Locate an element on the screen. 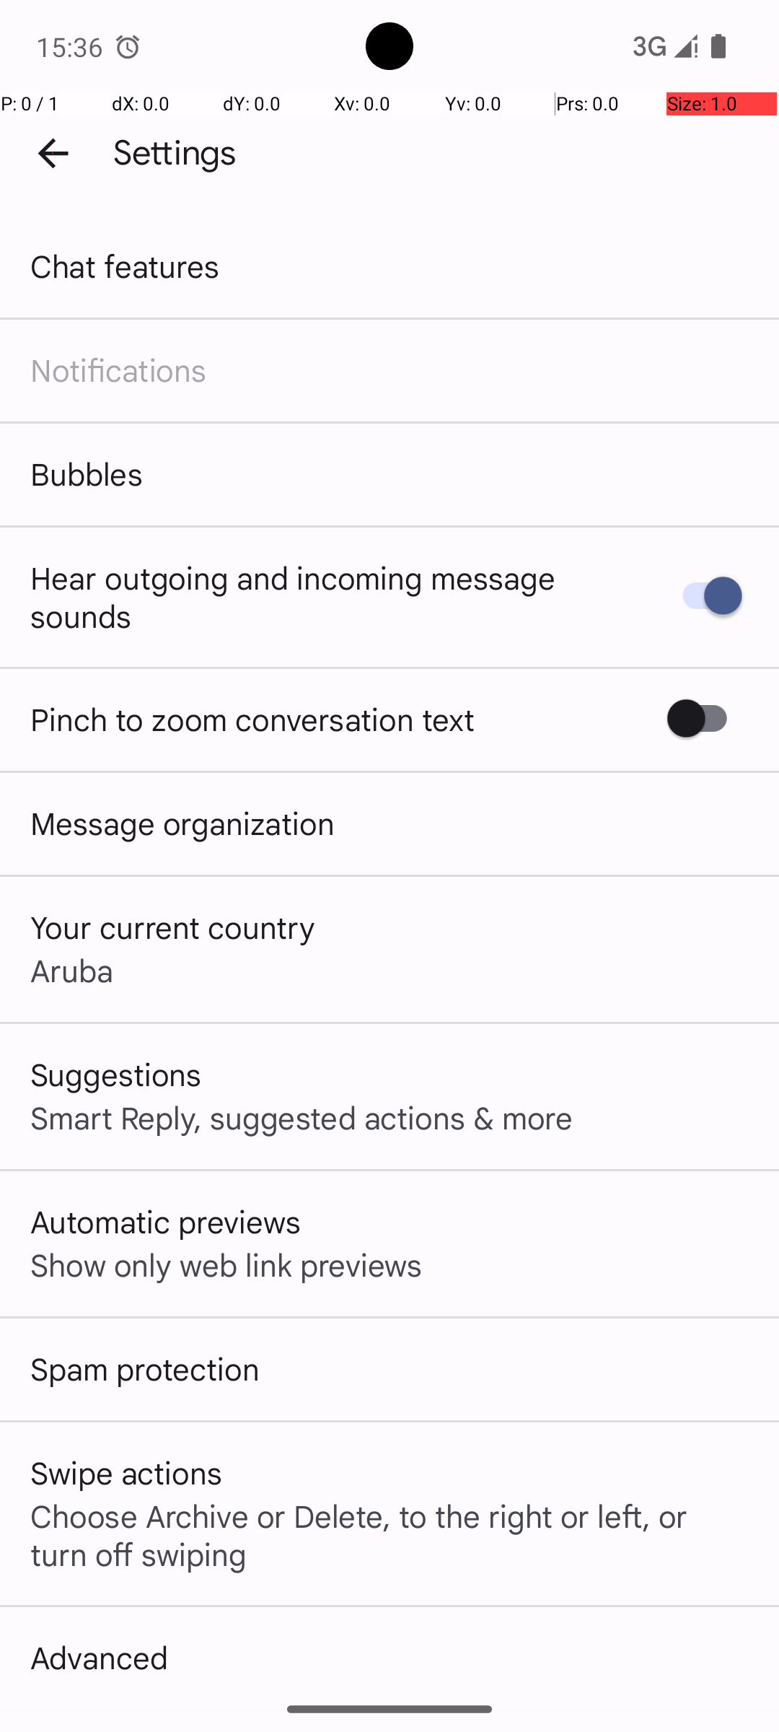 This screenshot has width=779, height=1732. Show only web link previews is located at coordinates (226, 1264).